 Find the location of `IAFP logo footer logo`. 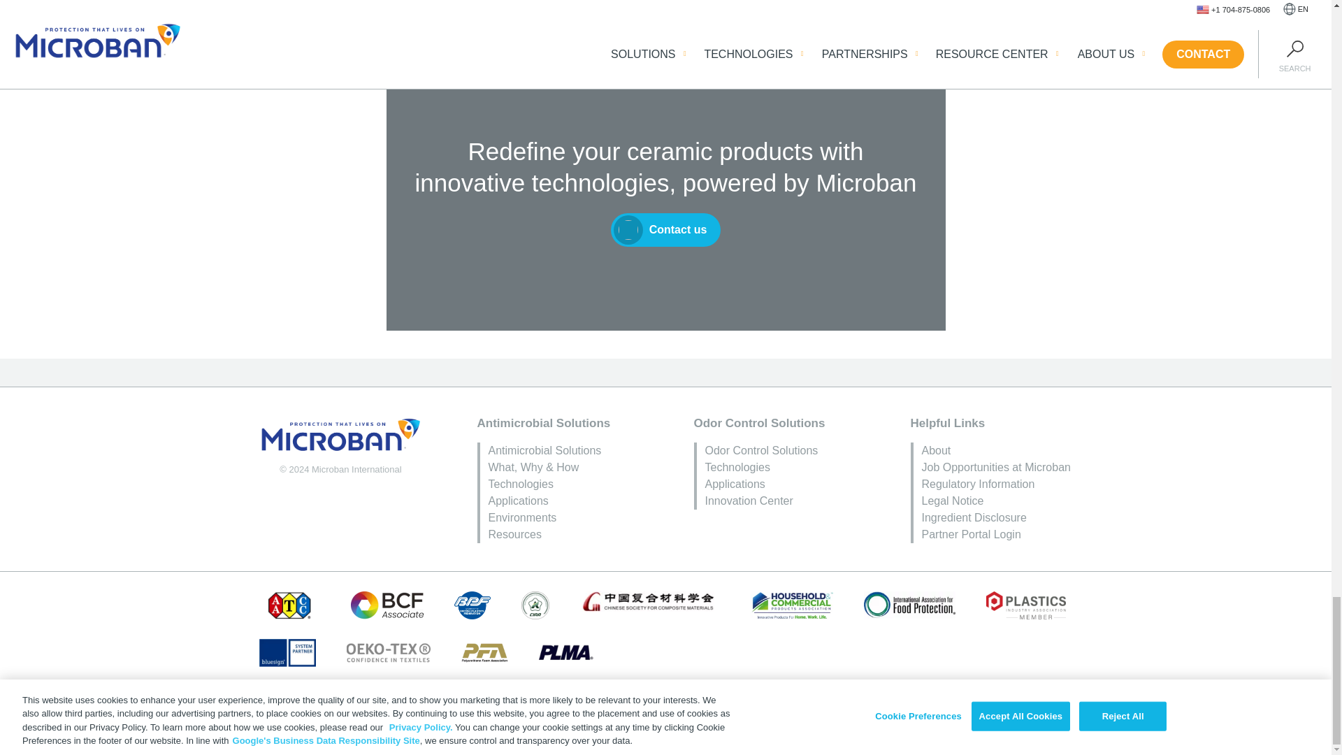

IAFP logo footer logo is located at coordinates (910, 605).